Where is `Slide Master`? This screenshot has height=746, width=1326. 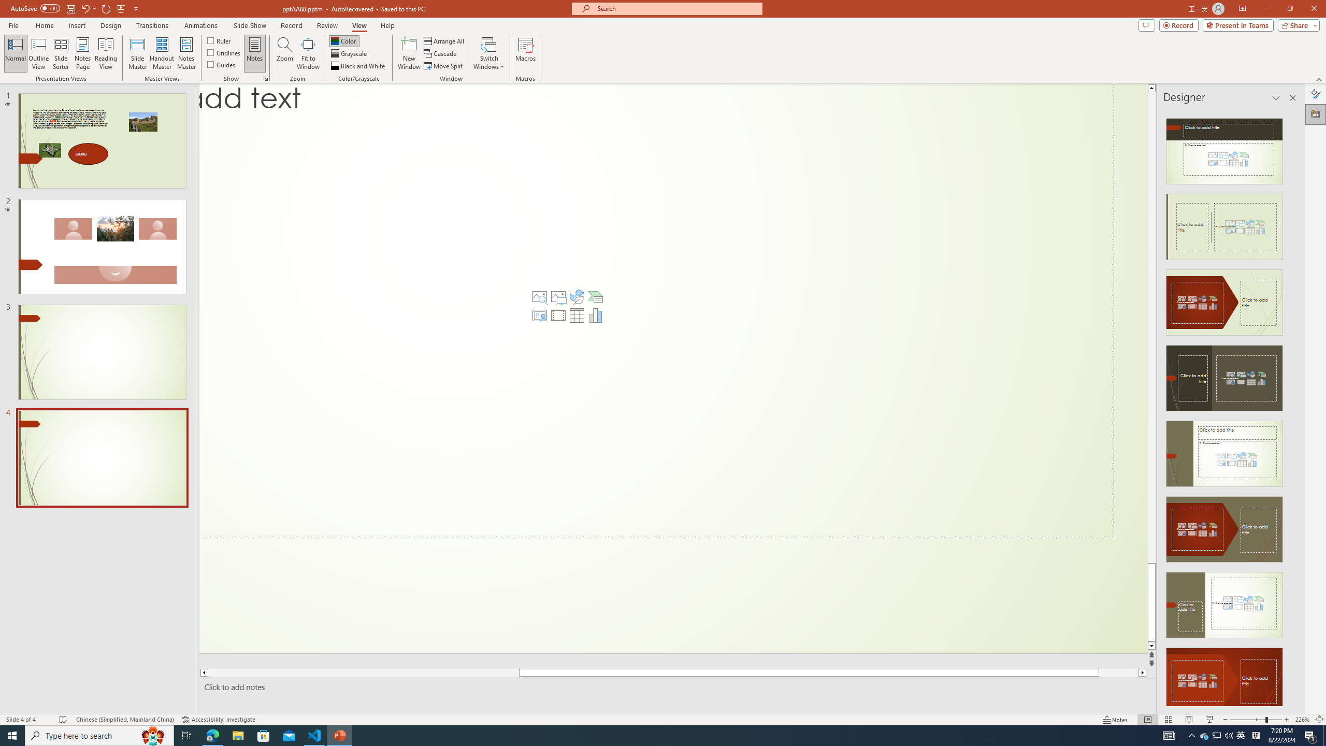
Slide Master is located at coordinates (138, 53).